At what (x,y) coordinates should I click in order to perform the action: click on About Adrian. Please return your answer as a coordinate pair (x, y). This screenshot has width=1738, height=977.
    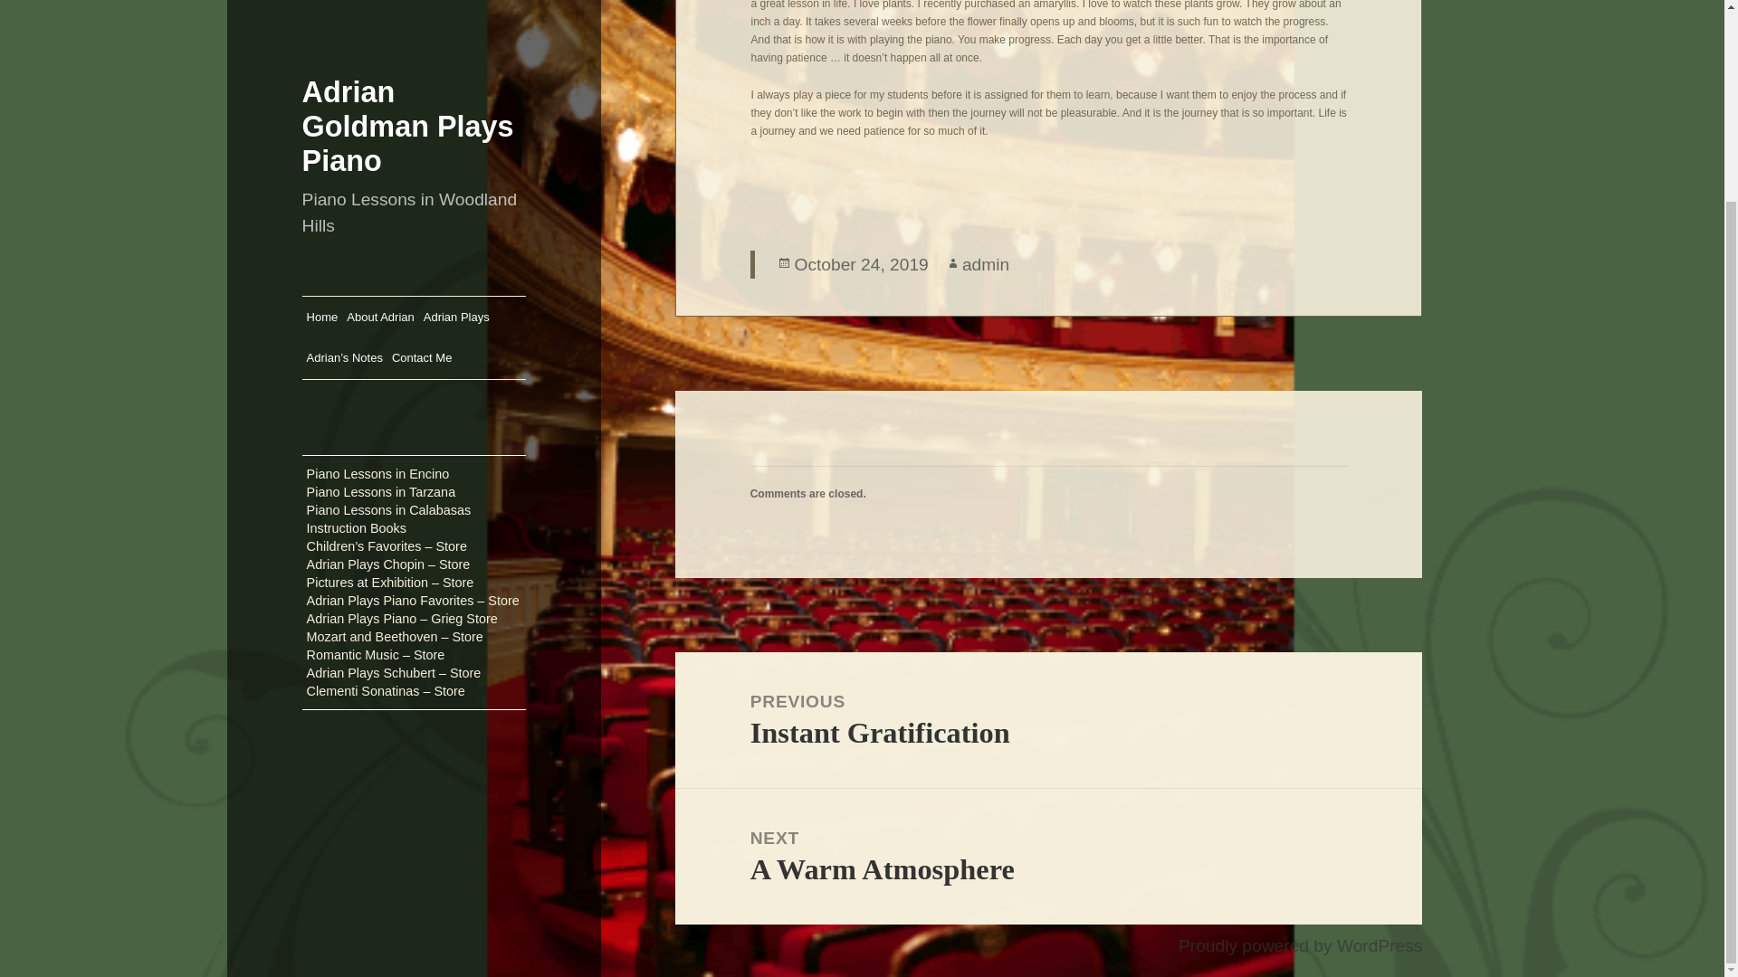
    Looking at the image, I should click on (389, 270).